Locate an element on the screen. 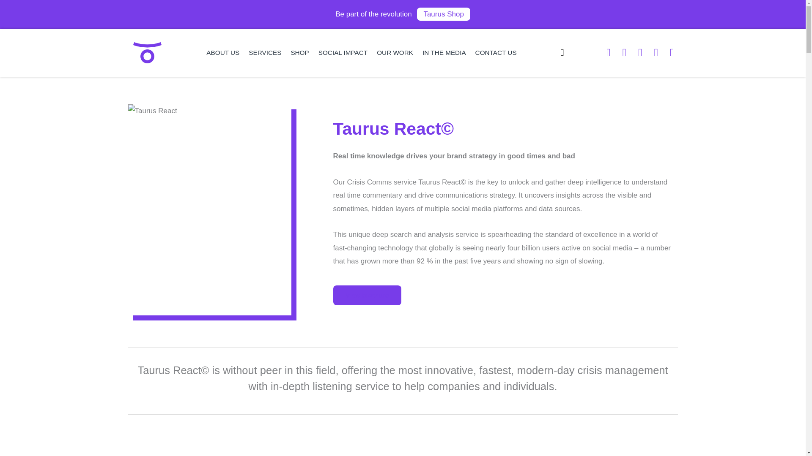 The width and height of the screenshot is (812, 456). SHOP is located at coordinates (299, 52).